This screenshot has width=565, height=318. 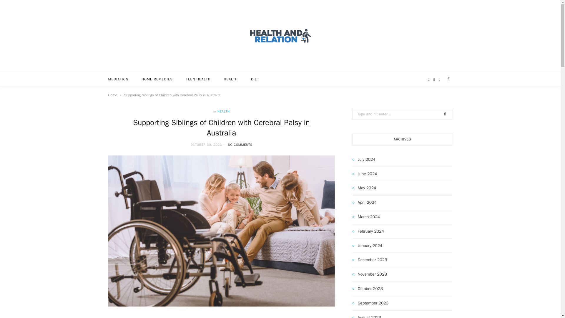 I want to click on HEALTH, so click(x=224, y=111).